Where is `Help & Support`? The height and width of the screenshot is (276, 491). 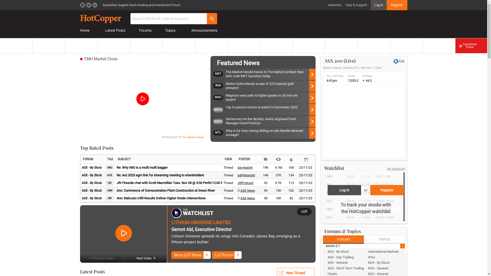 Help & Support is located at coordinates (356, 5).